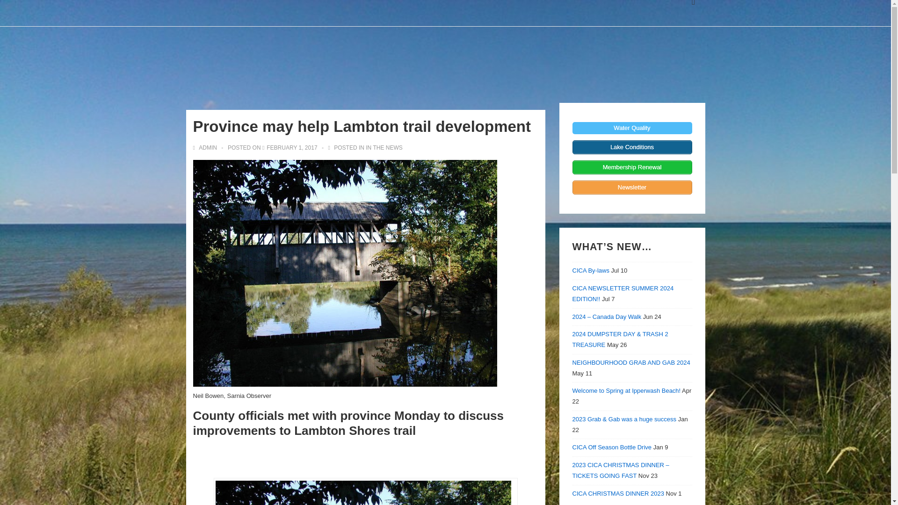  Describe the element at coordinates (205, 147) in the screenshot. I see `View all posts by admin` at that location.